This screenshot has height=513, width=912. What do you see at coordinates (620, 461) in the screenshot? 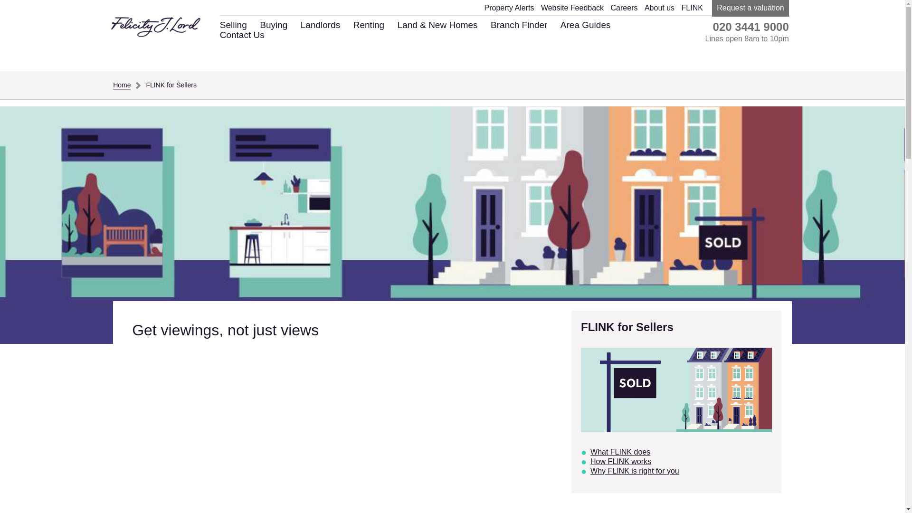
I see `How FLINK works` at bounding box center [620, 461].